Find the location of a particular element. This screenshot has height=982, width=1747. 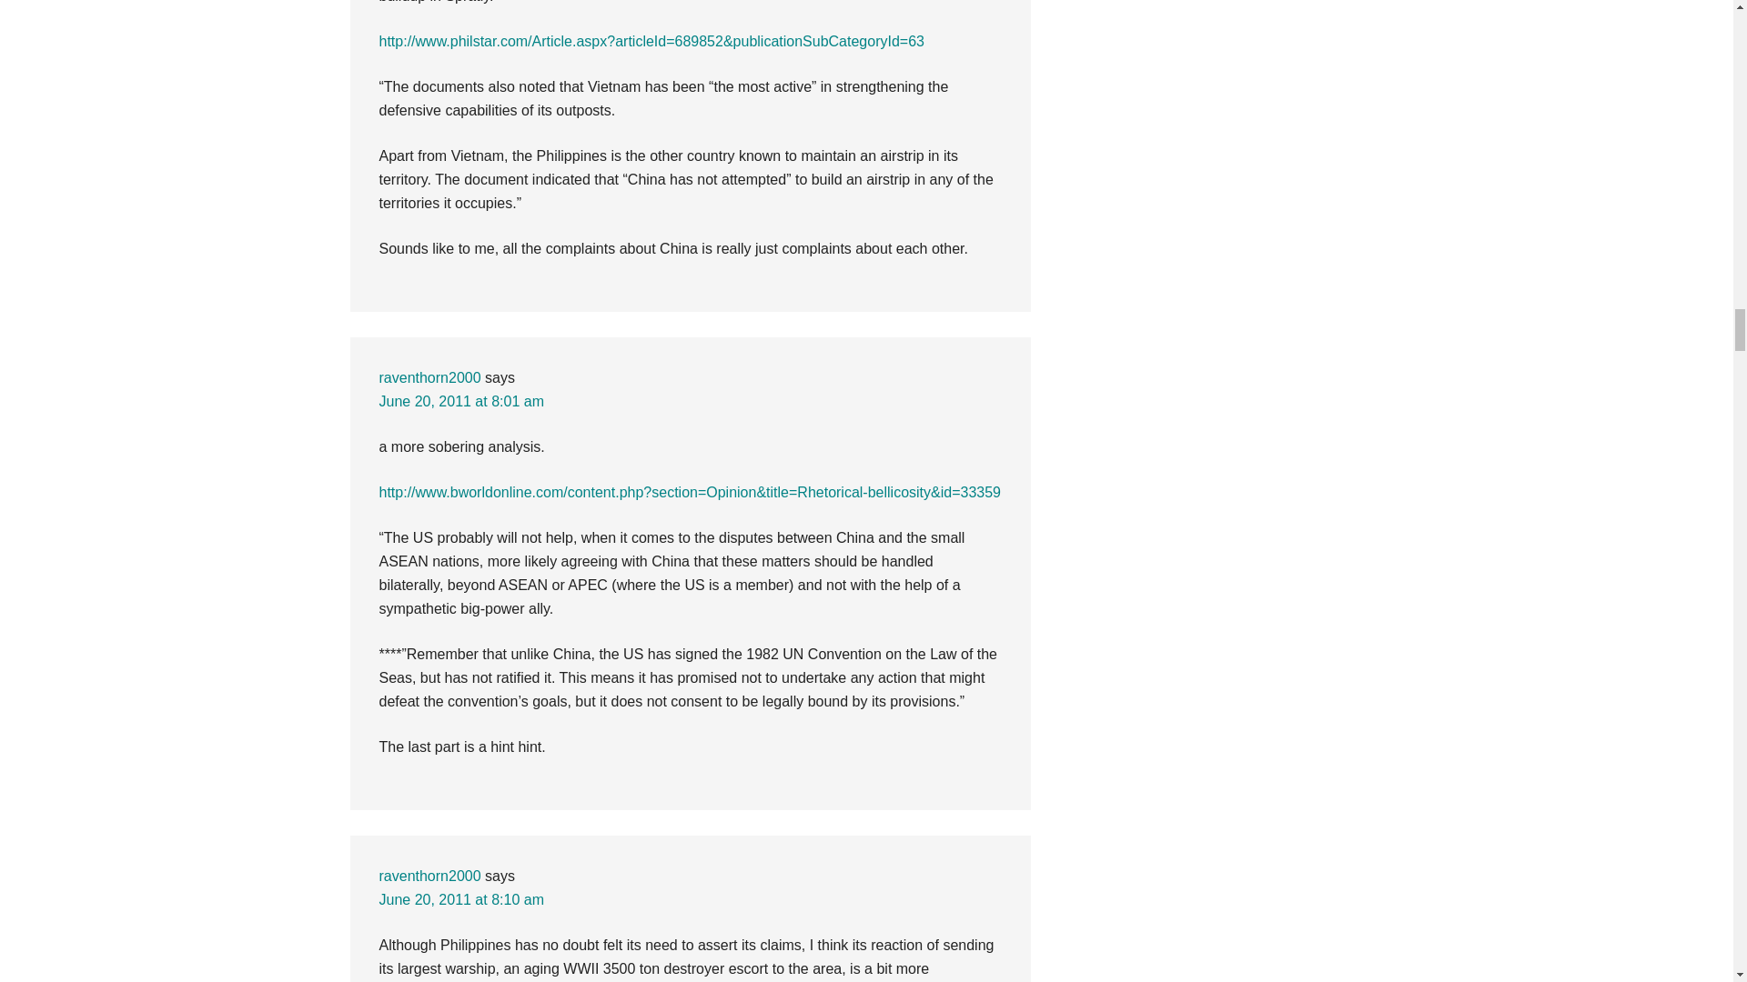

June 20, 2011 at 8:01 am is located at coordinates (460, 402).